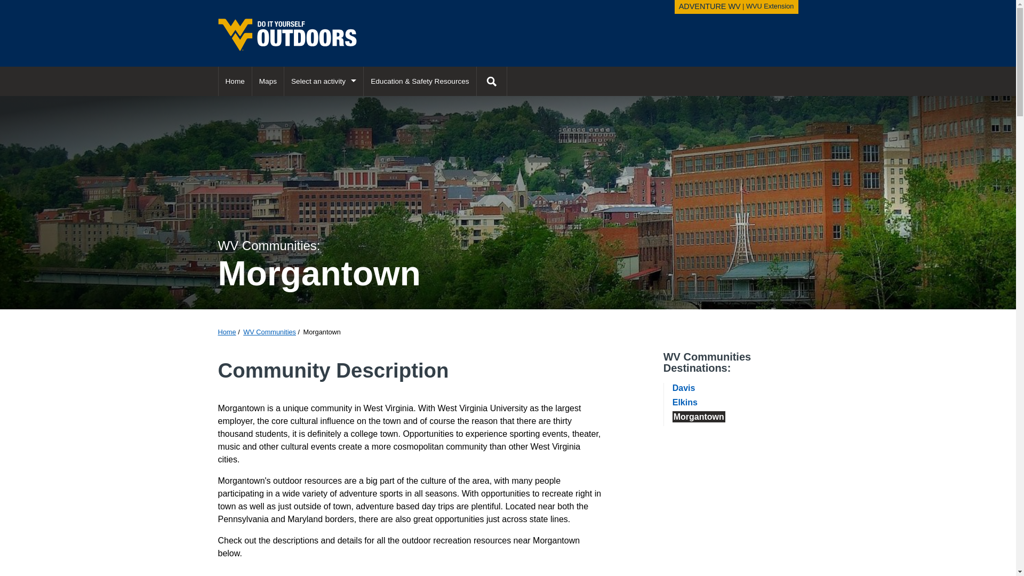 This screenshot has height=576, width=1024. What do you see at coordinates (684, 388) in the screenshot?
I see `Search Search DIY Outdoors` at bounding box center [684, 388].